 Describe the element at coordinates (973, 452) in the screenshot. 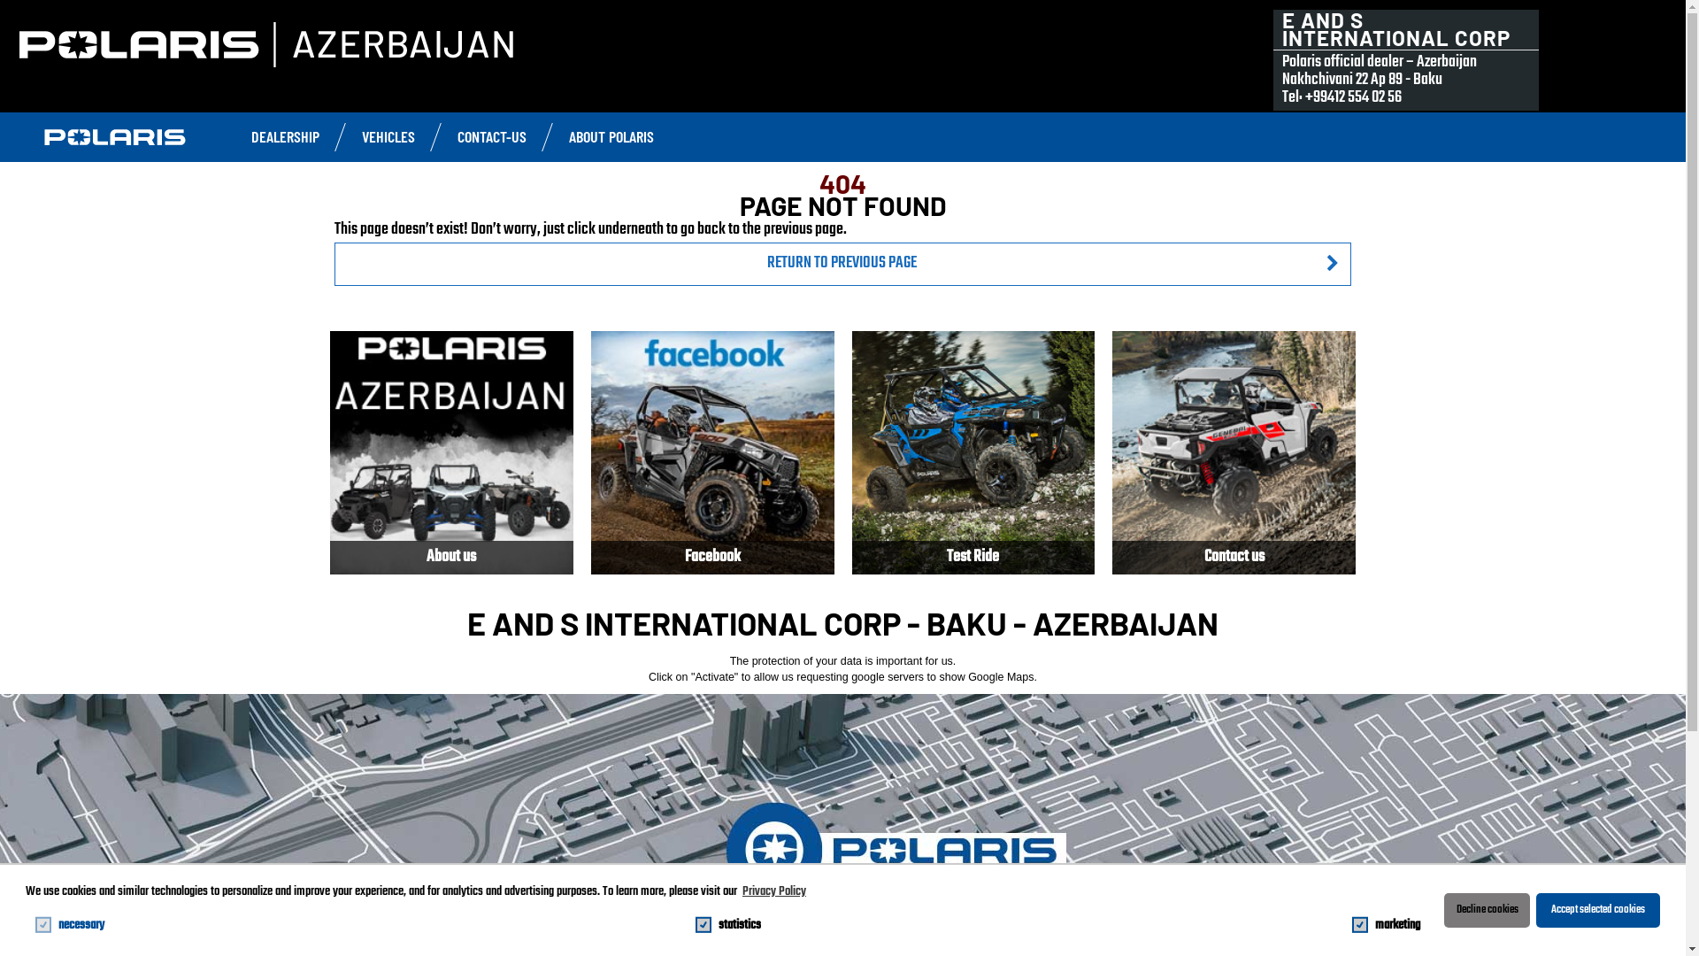

I see `Test Ride` at that location.